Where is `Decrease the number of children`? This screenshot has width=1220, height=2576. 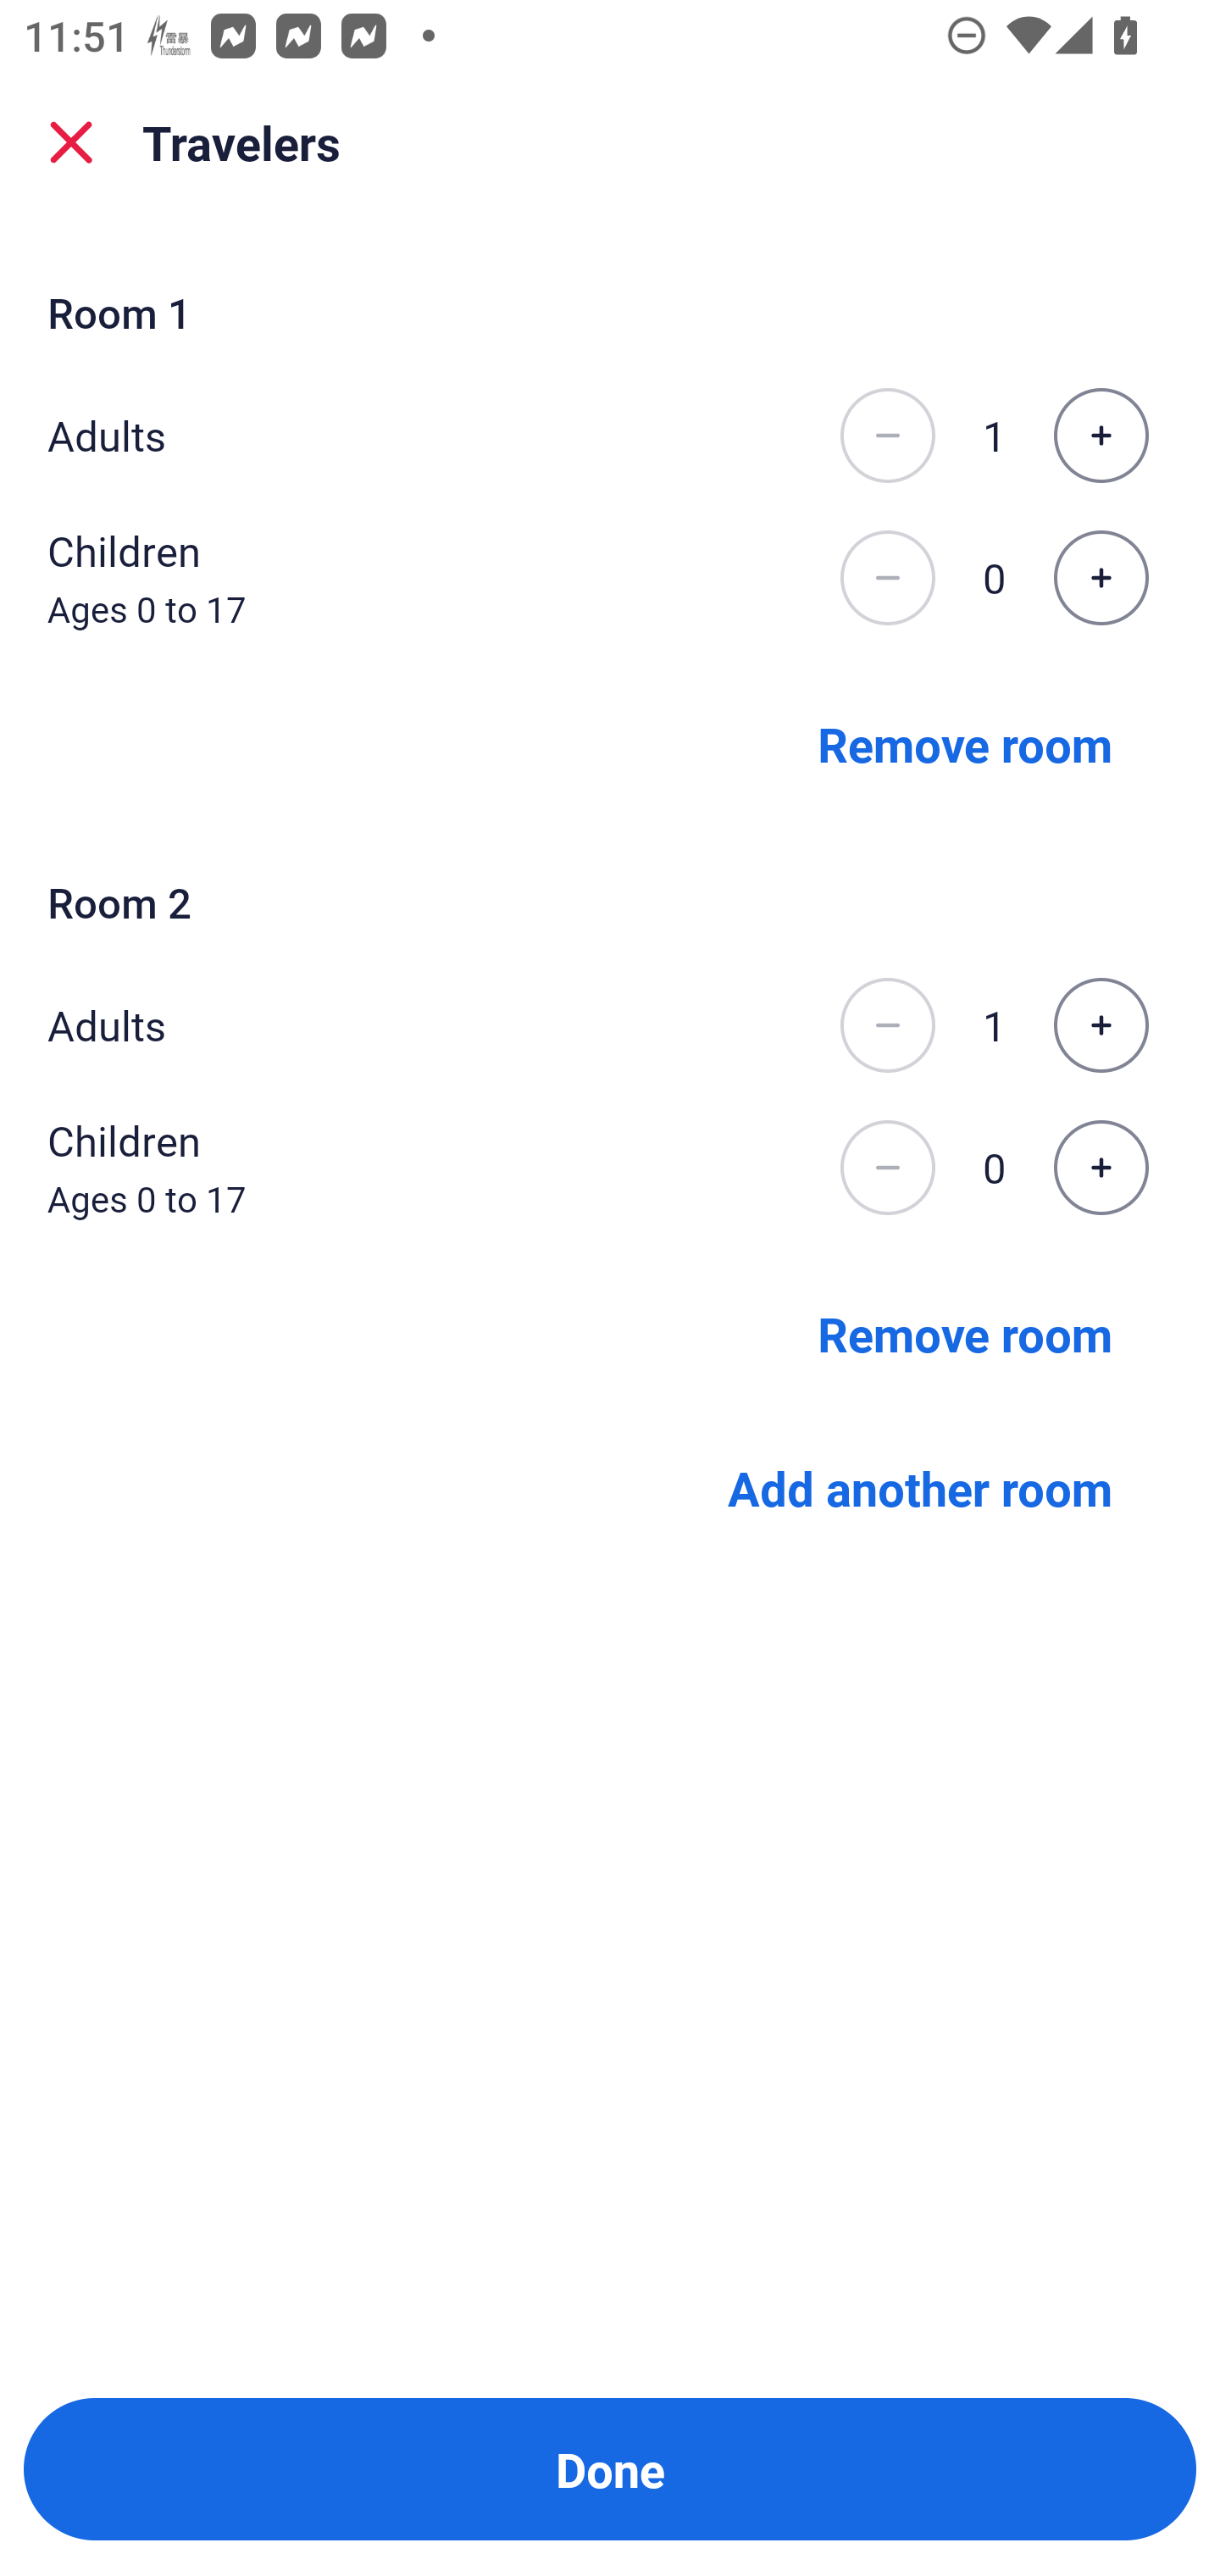
Decrease the number of children is located at coordinates (887, 578).